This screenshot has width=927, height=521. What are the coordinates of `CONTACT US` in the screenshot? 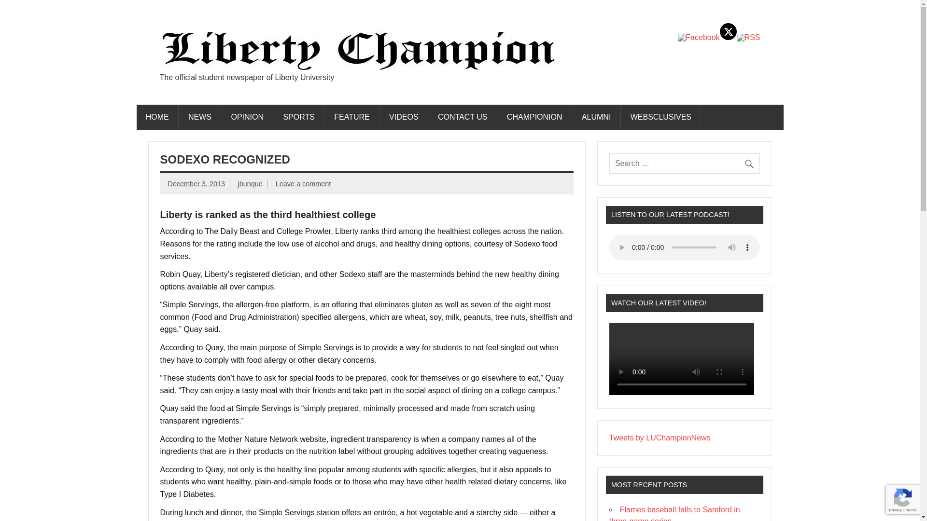 It's located at (463, 117).